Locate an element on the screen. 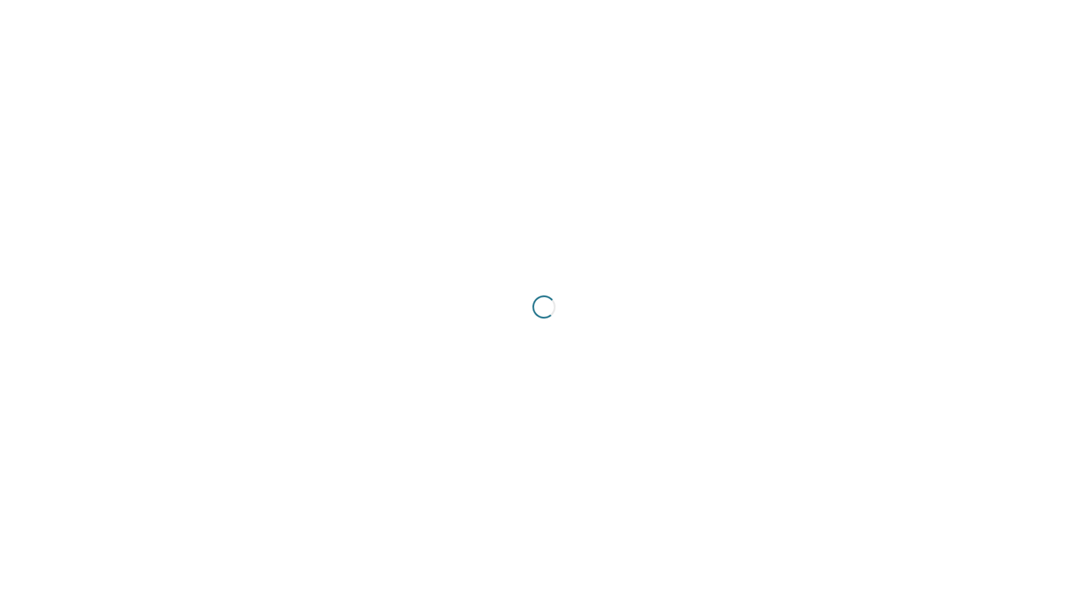  Follow us on Twitter is located at coordinates (753, 277).